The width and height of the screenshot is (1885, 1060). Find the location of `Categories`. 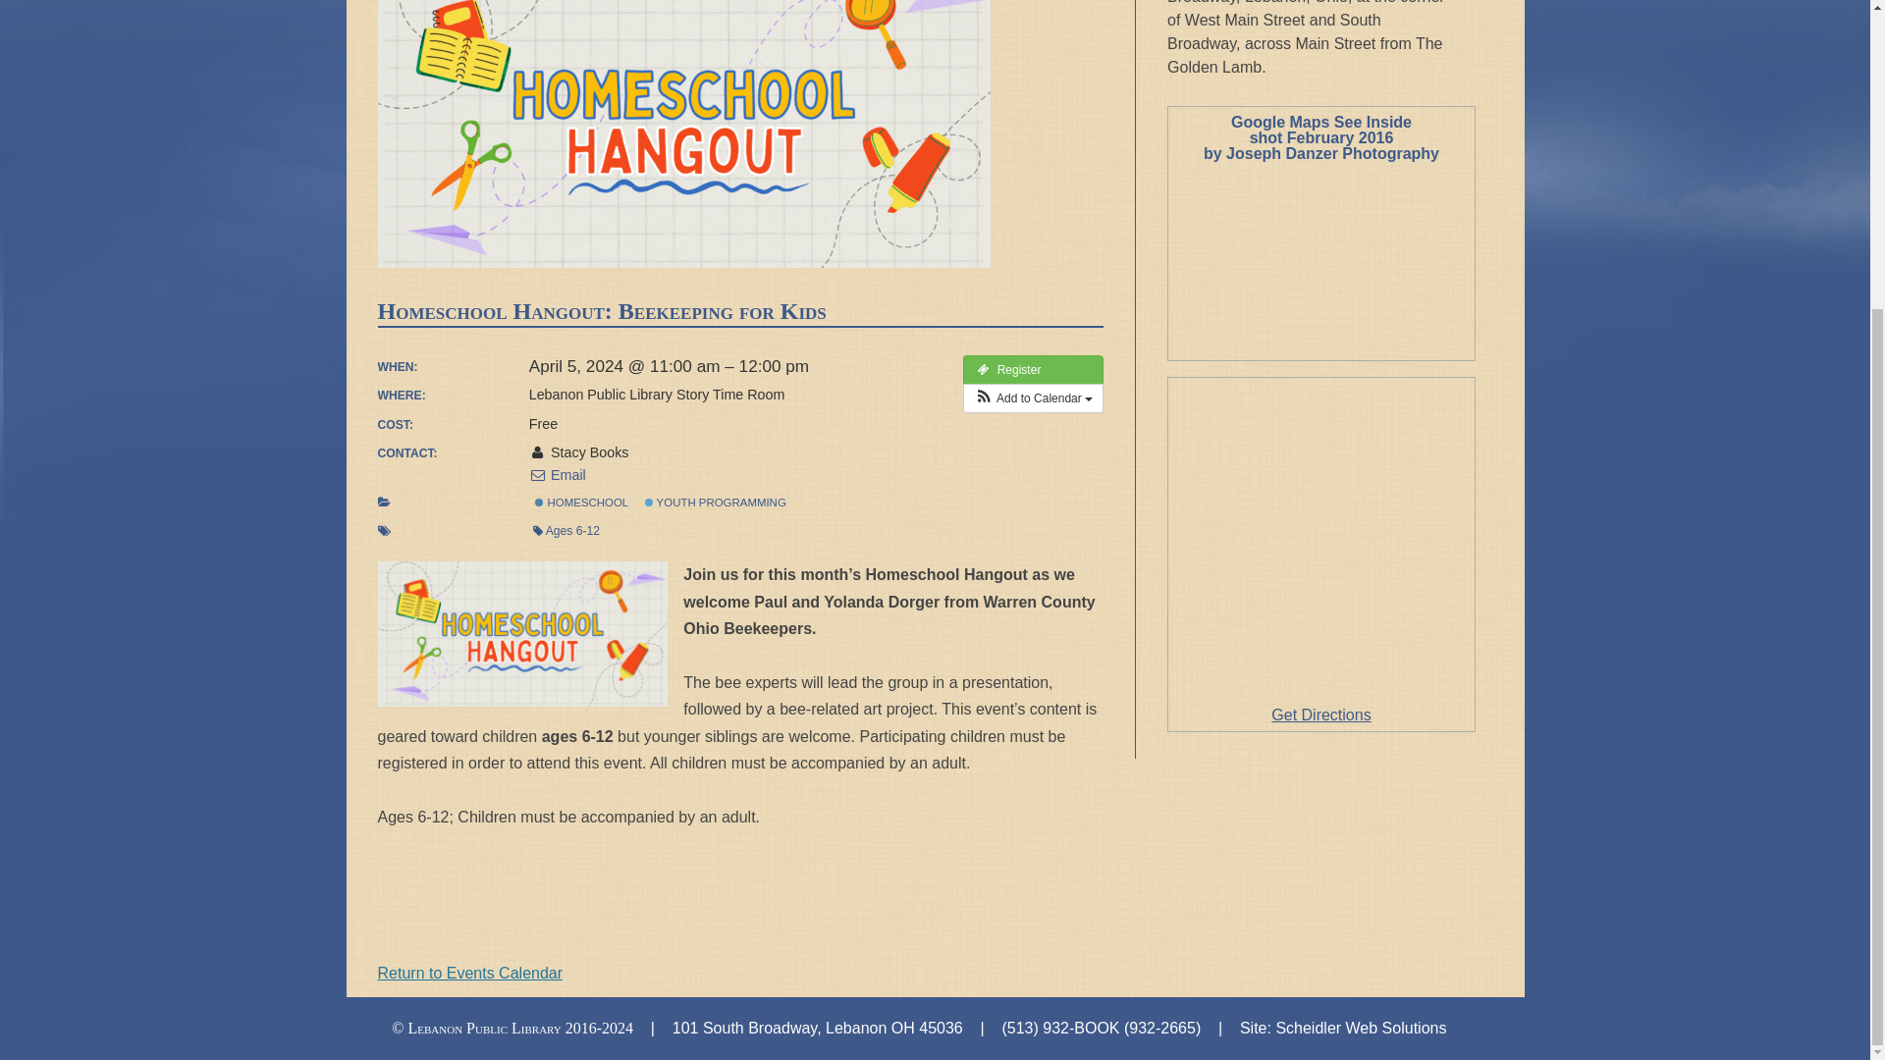

Categories is located at coordinates (383, 503).